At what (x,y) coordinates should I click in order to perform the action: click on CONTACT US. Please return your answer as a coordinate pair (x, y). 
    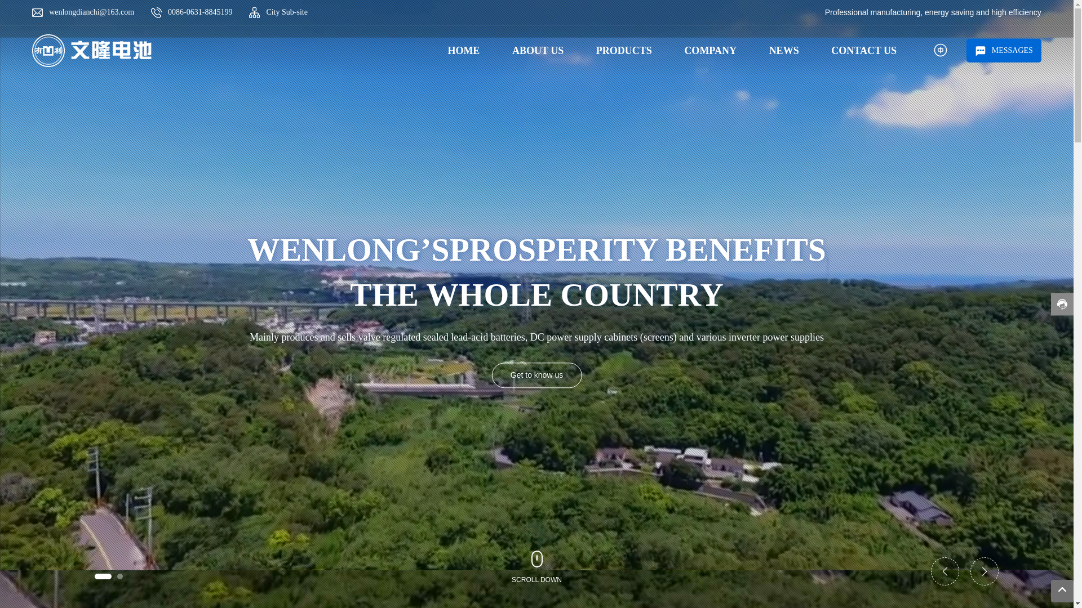
    Looking at the image, I should click on (863, 51).